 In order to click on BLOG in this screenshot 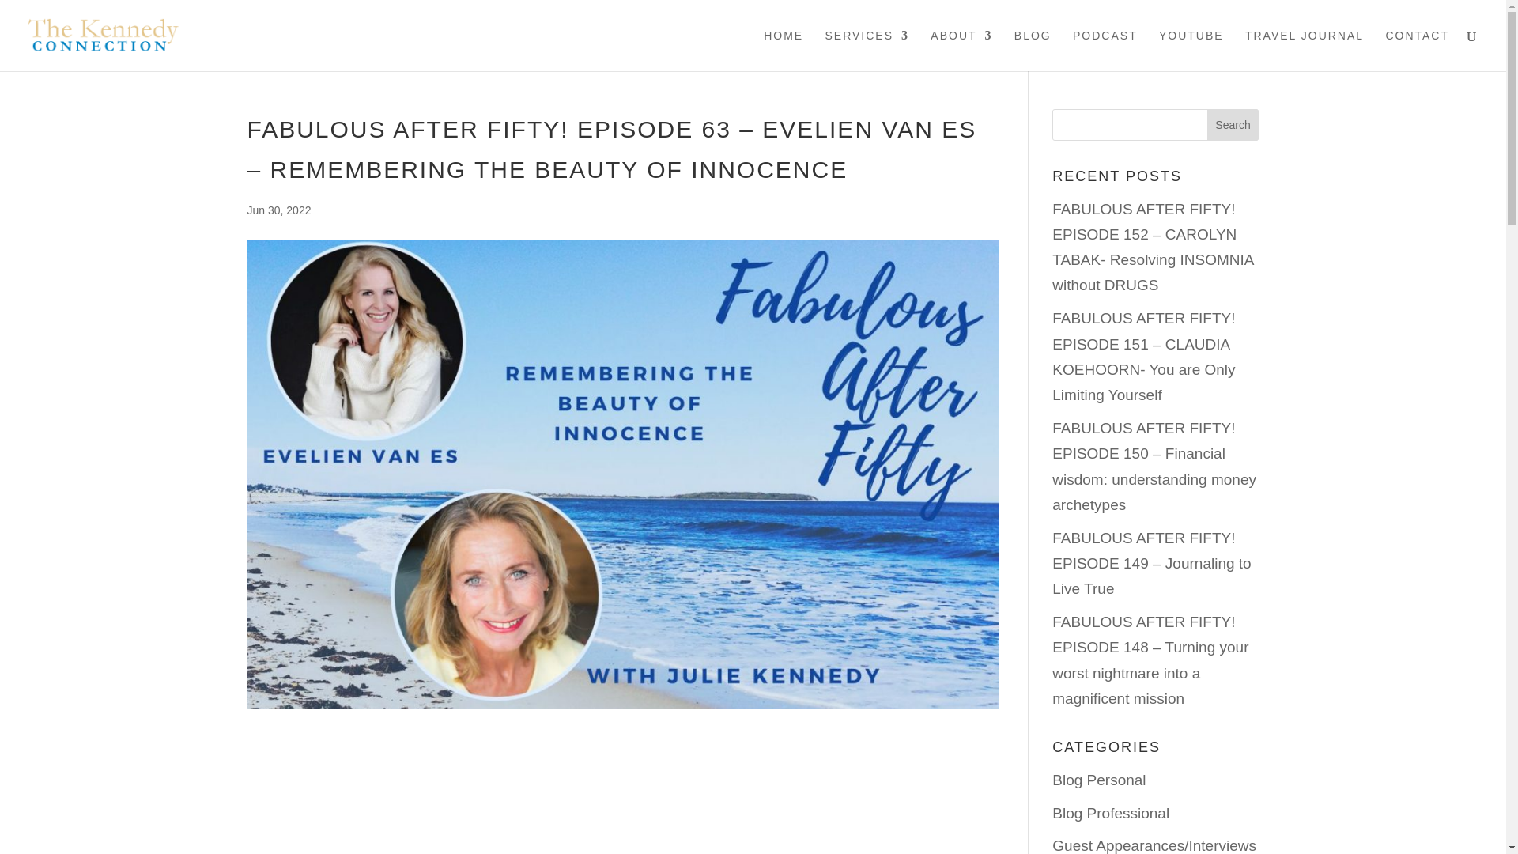, I will do `click(1033, 50)`.